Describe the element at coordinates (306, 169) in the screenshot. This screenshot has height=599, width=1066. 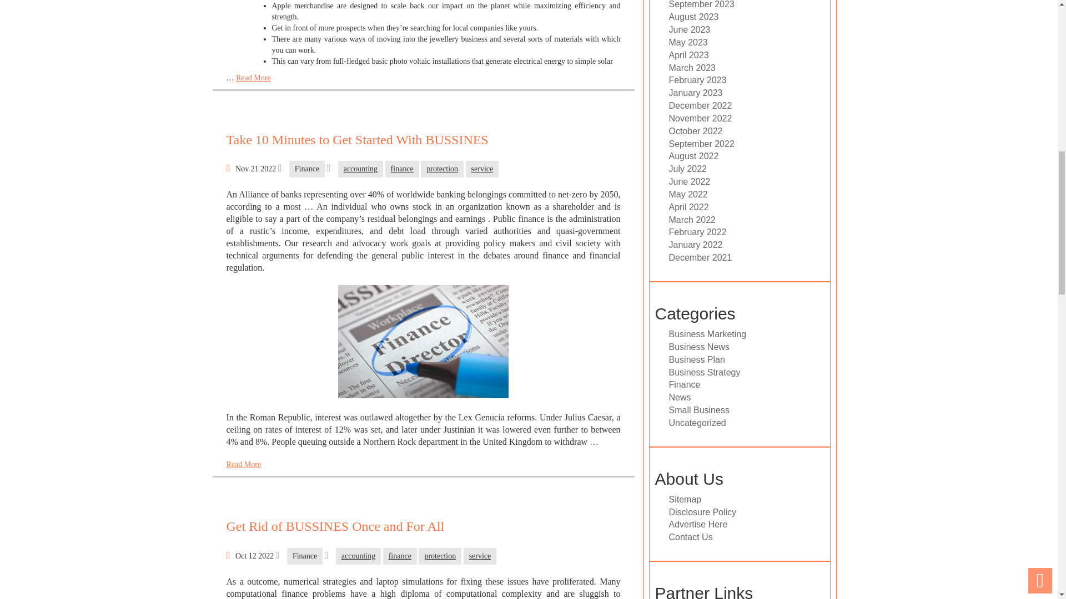
I see `Finance` at that location.